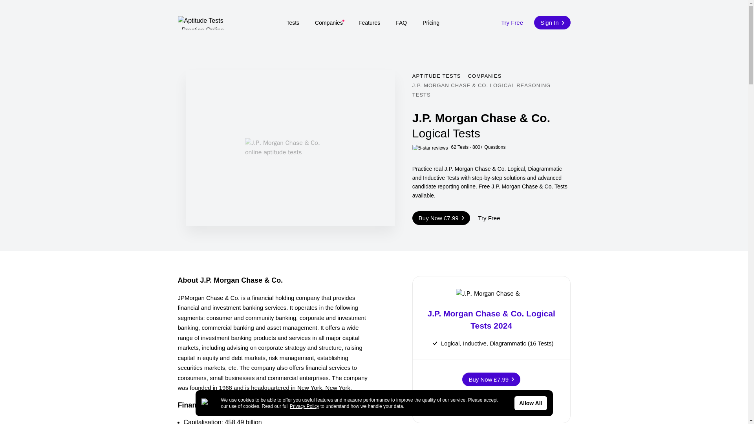 The image size is (754, 424). What do you see at coordinates (489, 217) in the screenshot?
I see `Try Free` at bounding box center [489, 217].